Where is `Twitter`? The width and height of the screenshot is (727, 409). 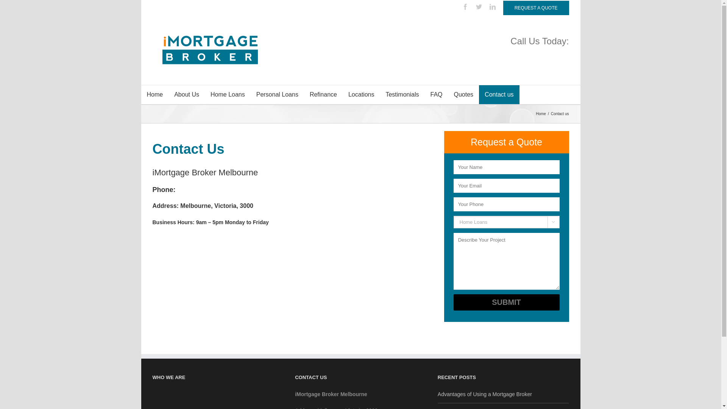
Twitter is located at coordinates (479, 7).